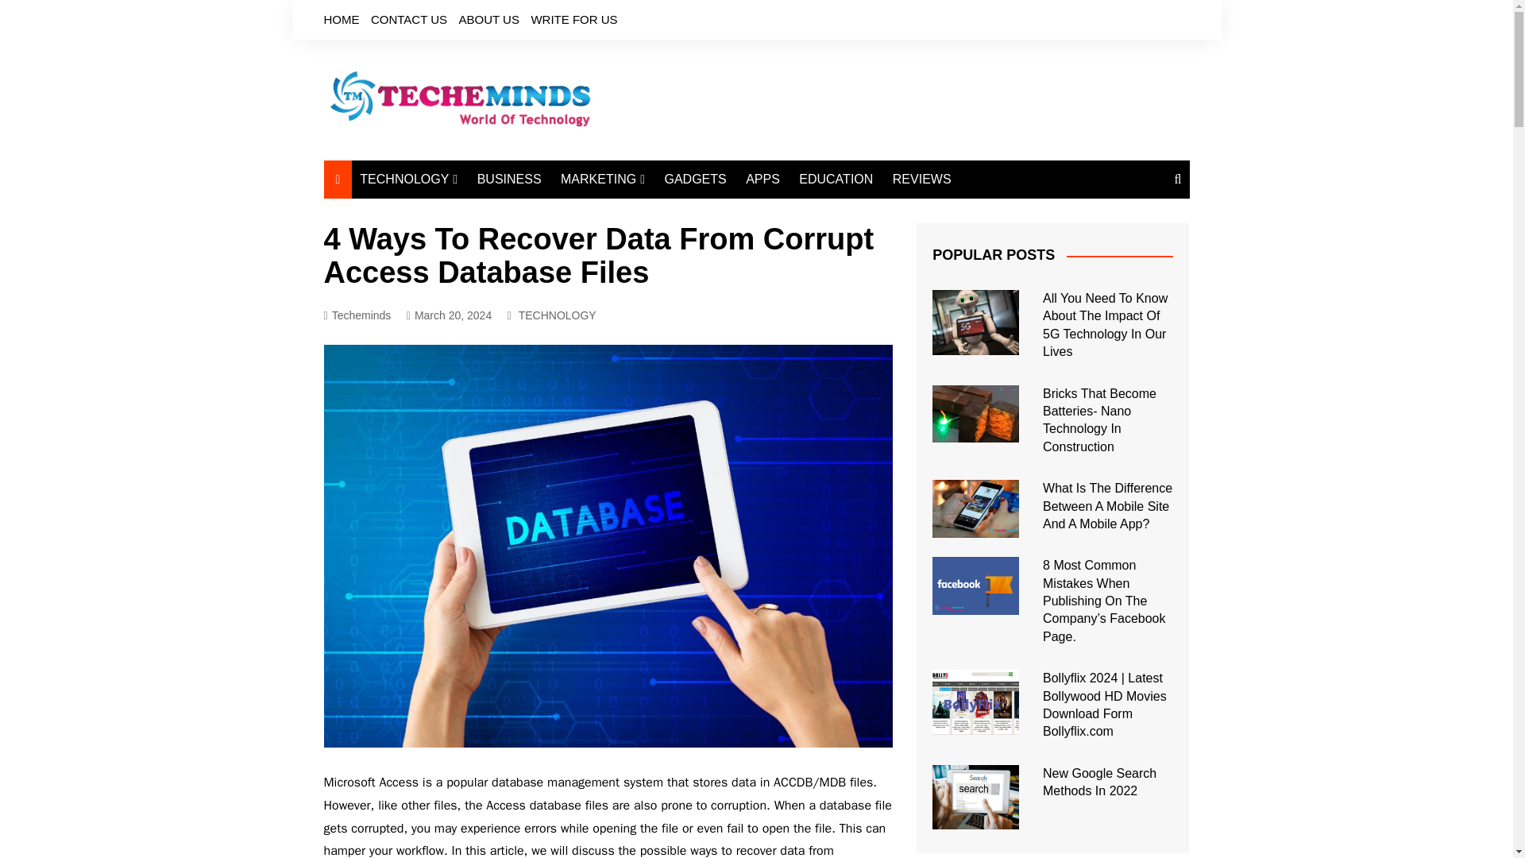  Describe the element at coordinates (408, 179) in the screenshot. I see `TECHNOLOGY` at that location.